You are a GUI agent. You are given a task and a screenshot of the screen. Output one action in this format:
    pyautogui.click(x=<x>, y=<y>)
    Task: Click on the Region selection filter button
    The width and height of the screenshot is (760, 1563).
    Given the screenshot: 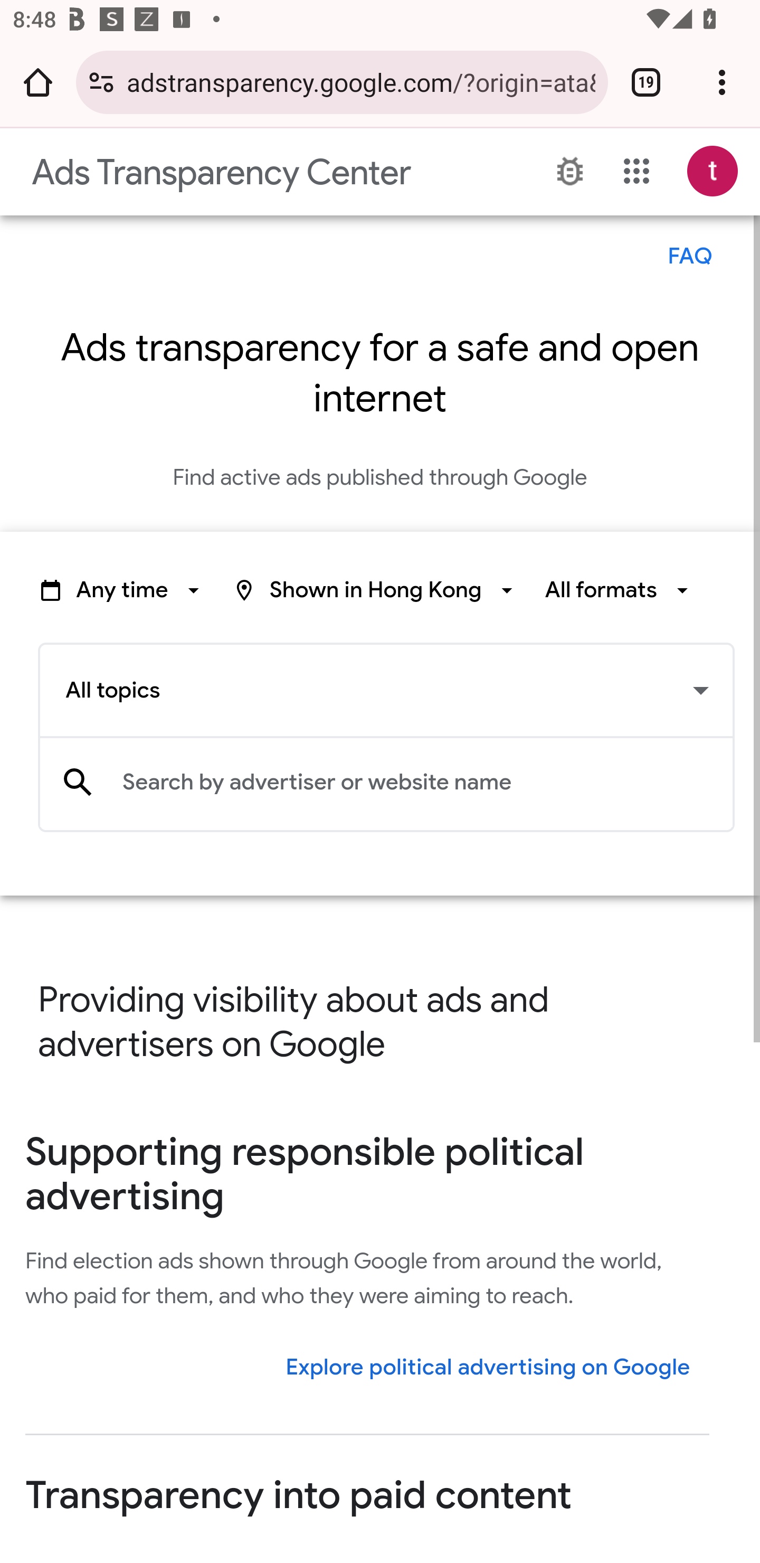 What is the action you would take?
    pyautogui.click(x=376, y=590)
    